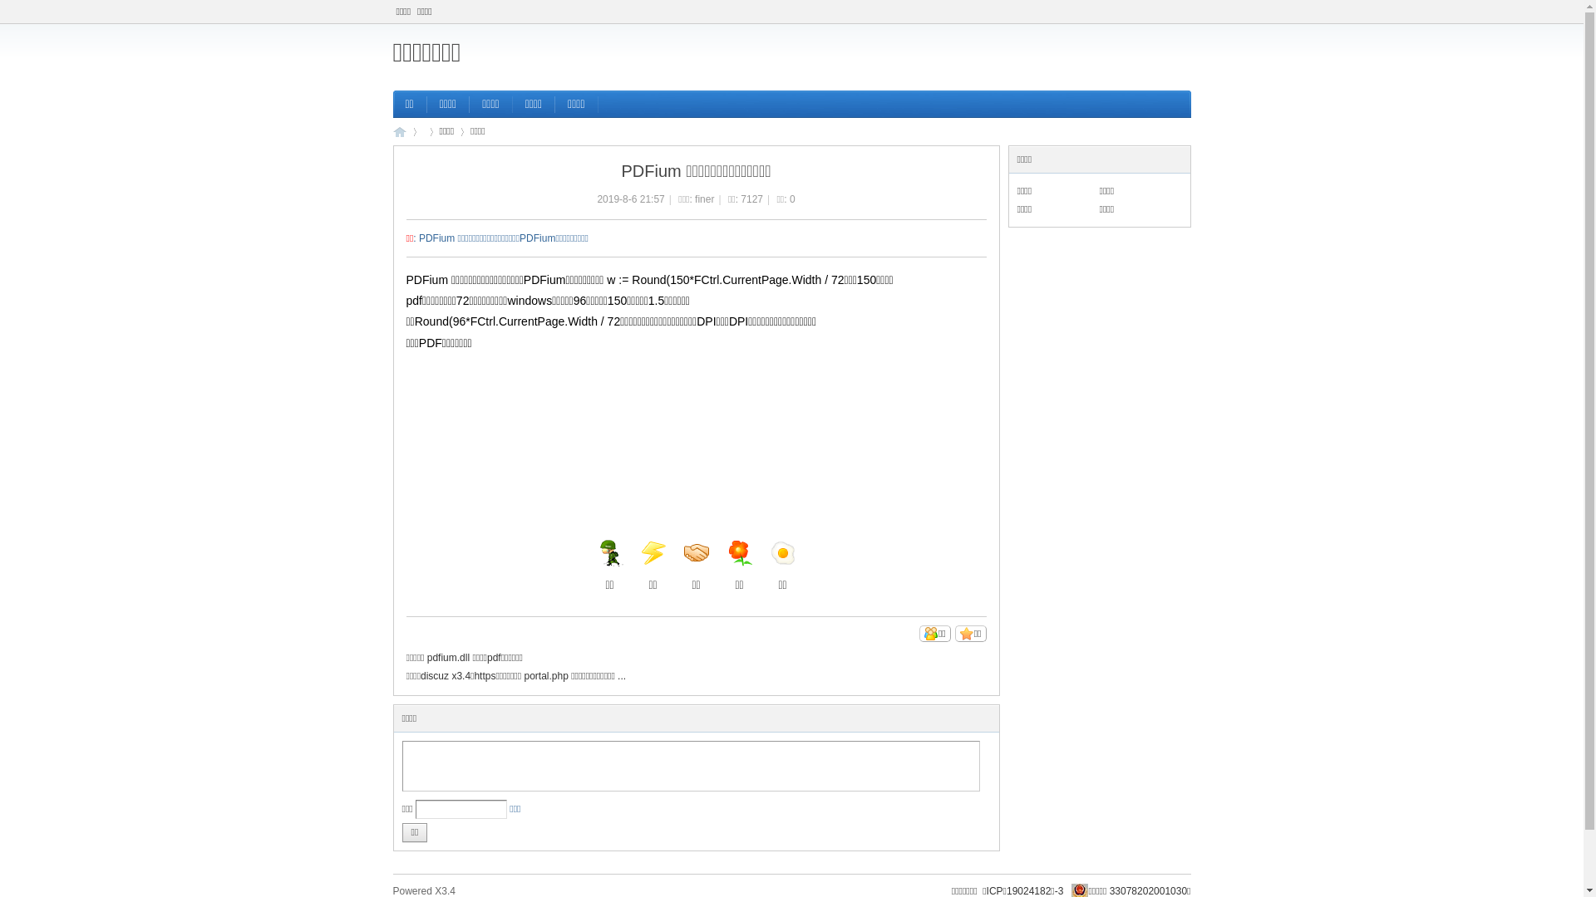 The height and width of the screenshot is (897, 1596). I want to click on finer, so click(705, 199).